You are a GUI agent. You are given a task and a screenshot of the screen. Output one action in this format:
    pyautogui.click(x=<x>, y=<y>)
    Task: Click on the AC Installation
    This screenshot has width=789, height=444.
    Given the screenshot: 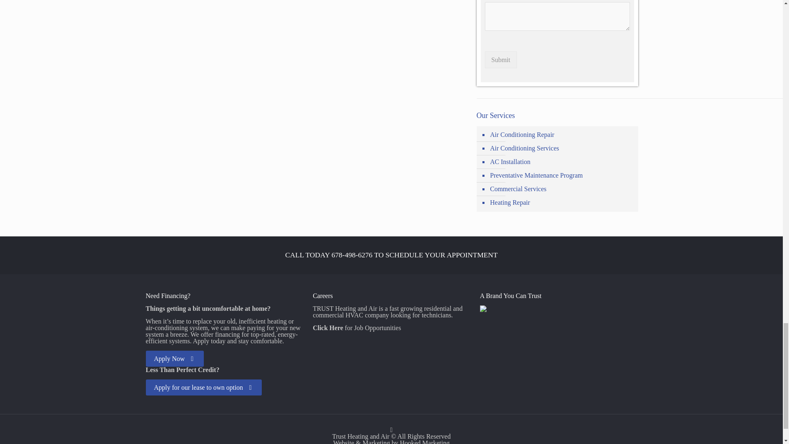 What is the action you would take?
    pyautogui.click(x=561, y=162)
    